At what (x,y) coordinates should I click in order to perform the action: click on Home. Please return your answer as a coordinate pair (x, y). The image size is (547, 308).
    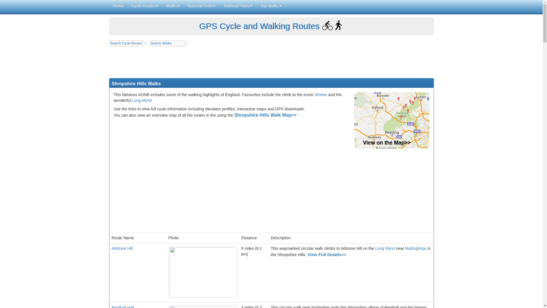
    Looking at the image, I should click on (118, 6).